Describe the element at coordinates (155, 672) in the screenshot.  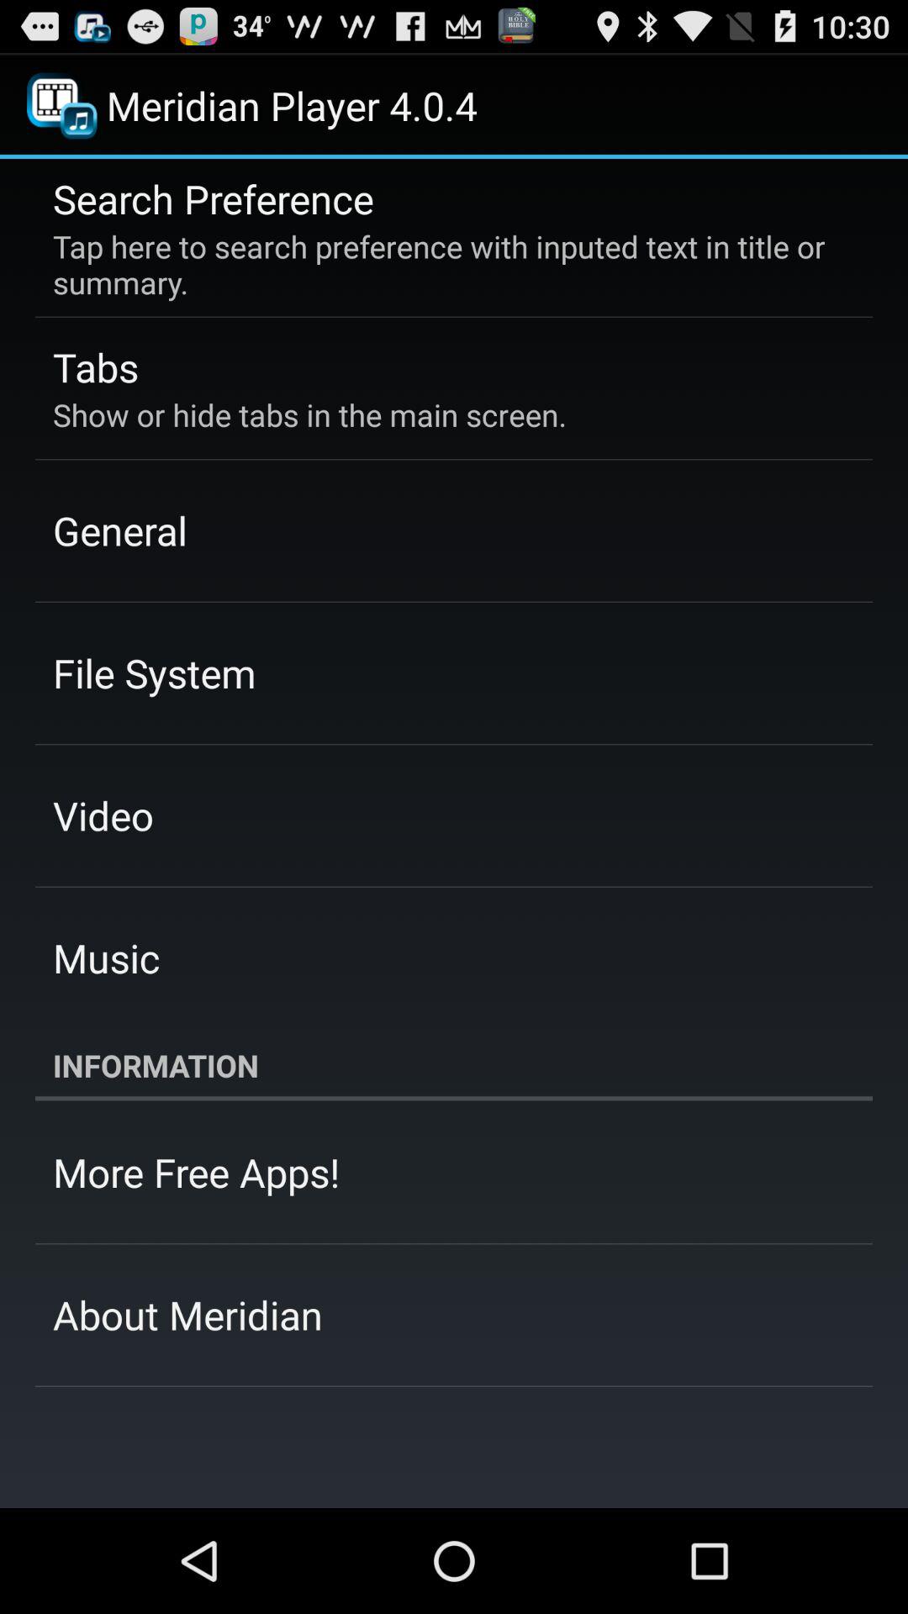
I see `launch the icon above video item` at that location.